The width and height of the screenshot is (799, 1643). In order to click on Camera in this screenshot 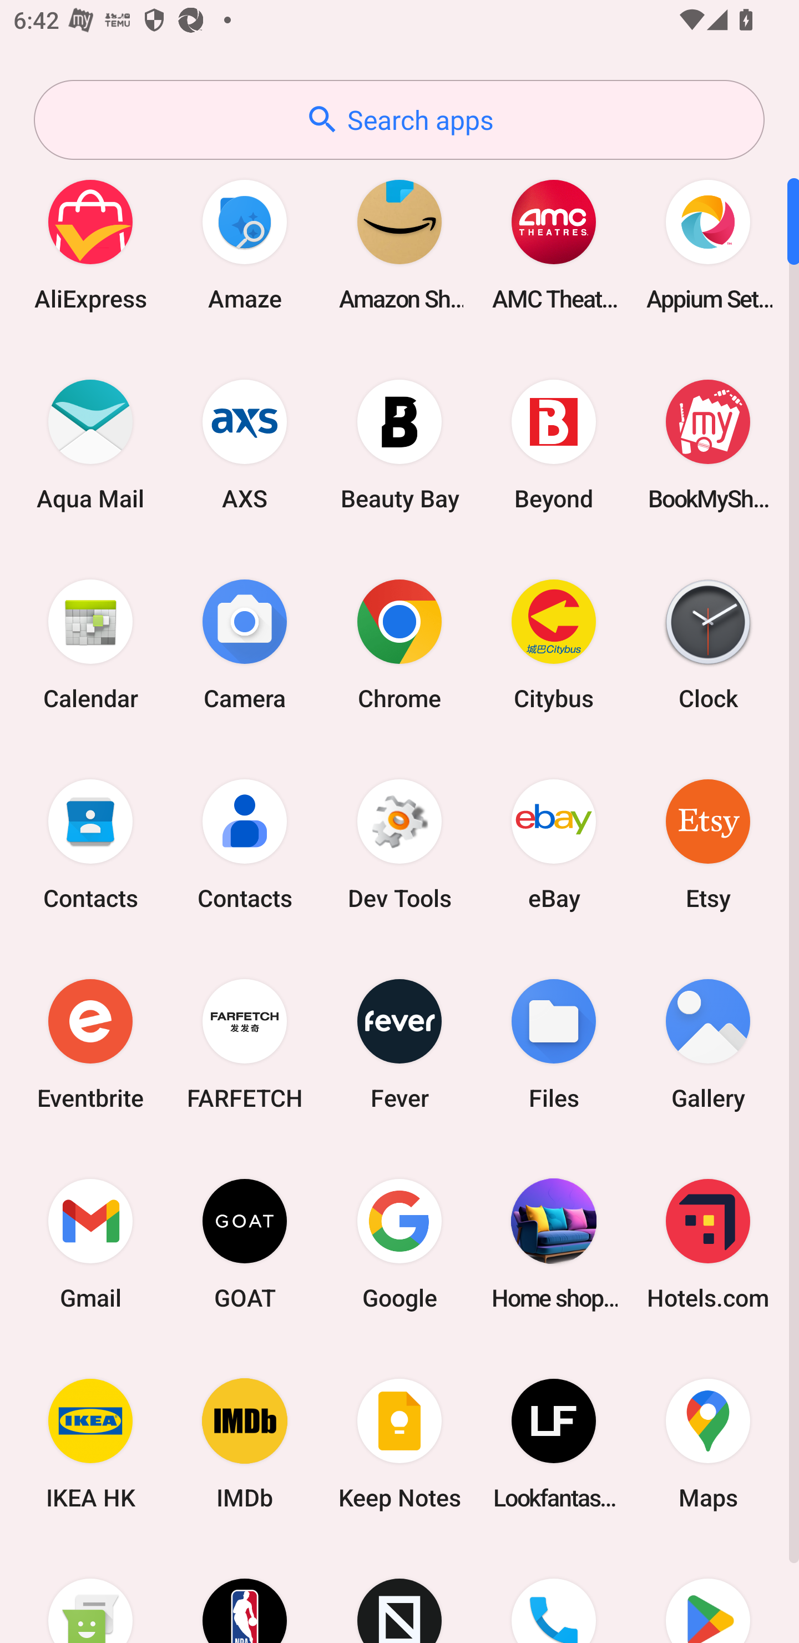, I will do `click(245, 644)`.